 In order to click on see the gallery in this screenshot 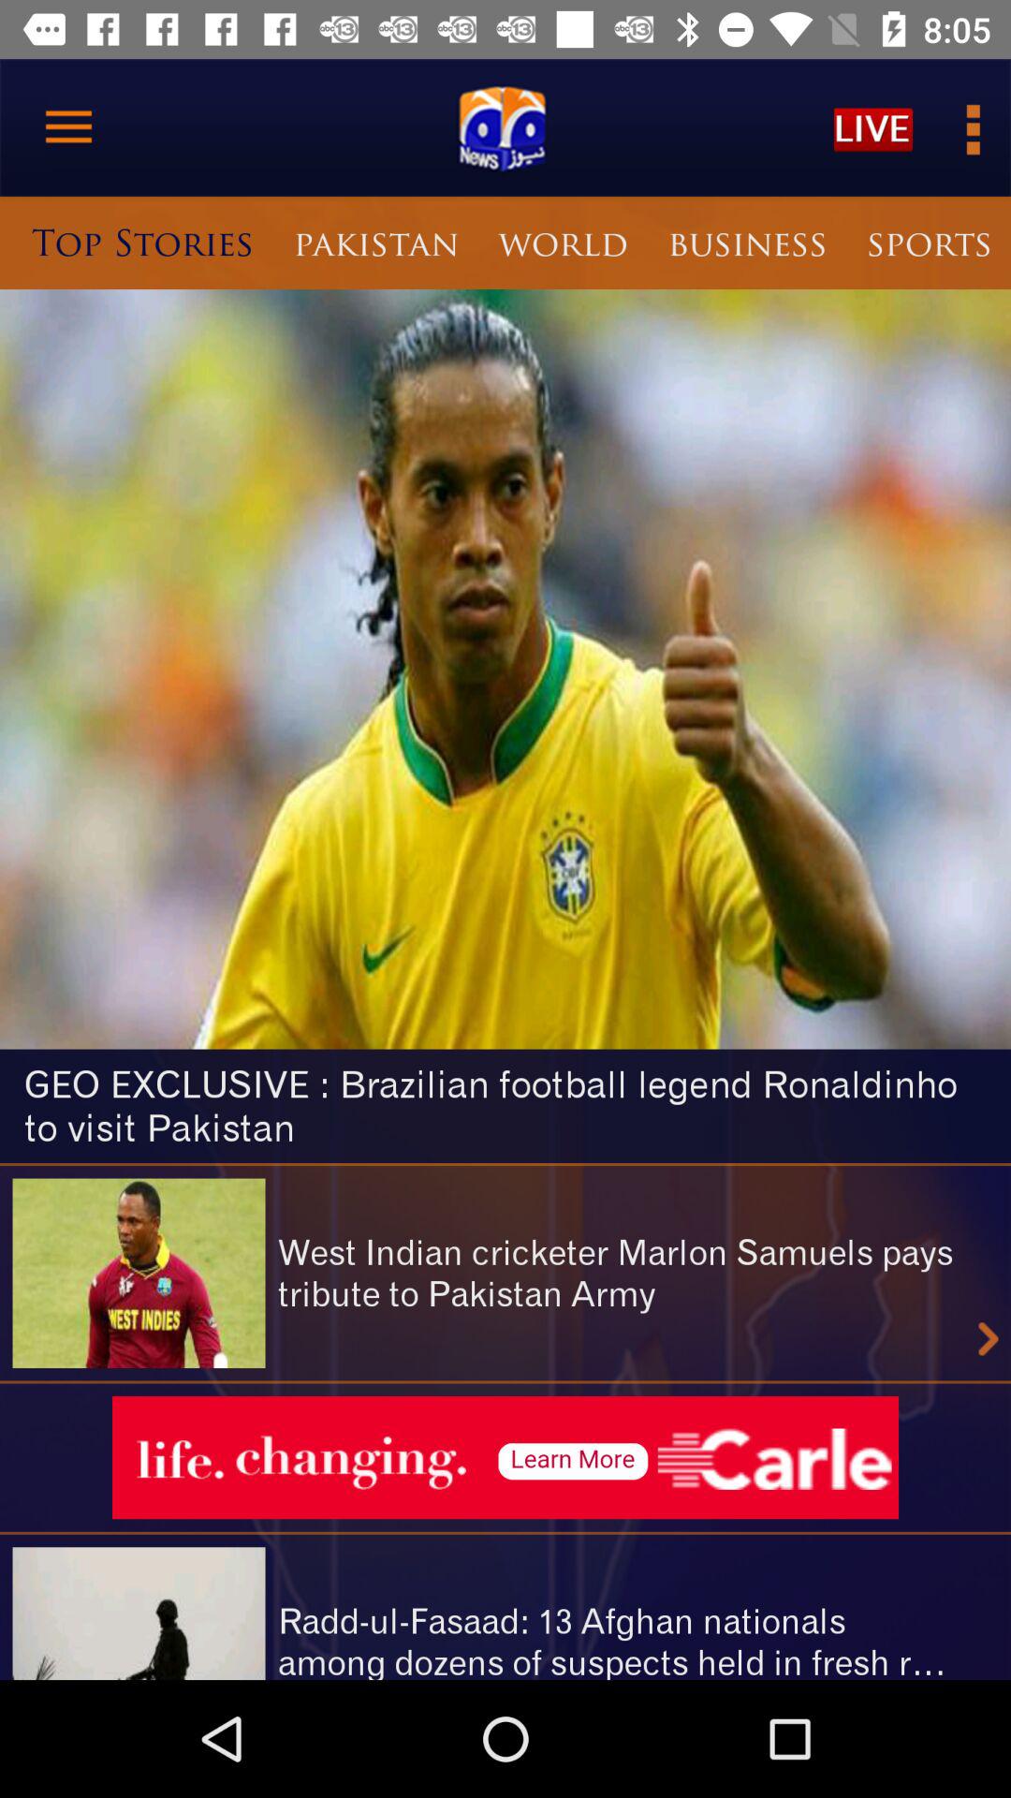, I will do `click(972, 127)`.